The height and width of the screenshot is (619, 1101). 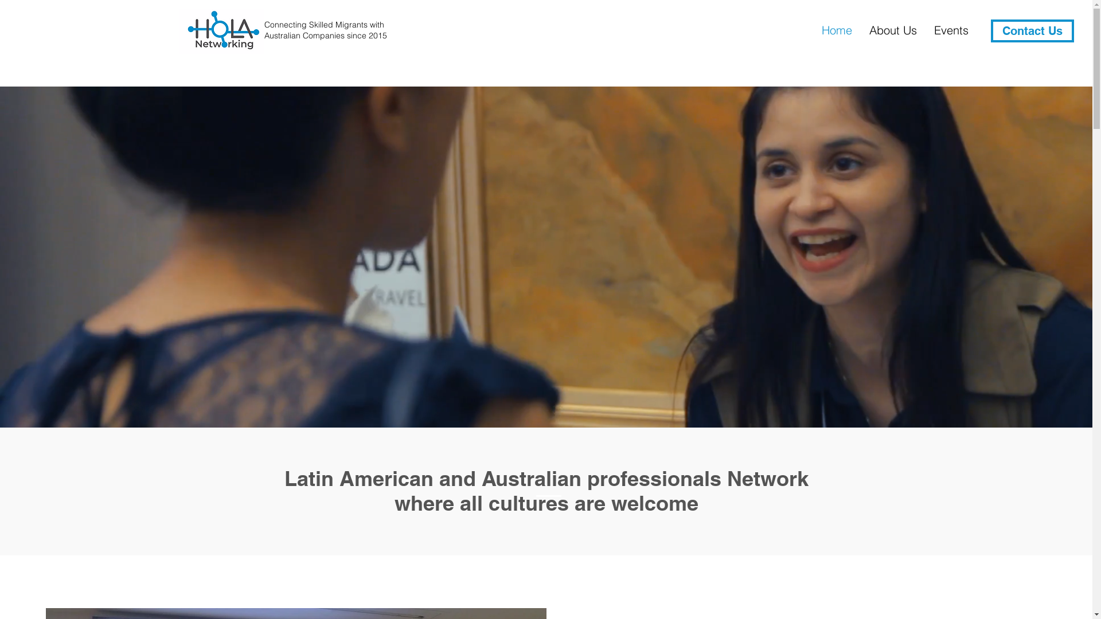 What do you see at coordinates (893, 30) in the screenshot?
I see `About Us` at bounding box center [893, 30].